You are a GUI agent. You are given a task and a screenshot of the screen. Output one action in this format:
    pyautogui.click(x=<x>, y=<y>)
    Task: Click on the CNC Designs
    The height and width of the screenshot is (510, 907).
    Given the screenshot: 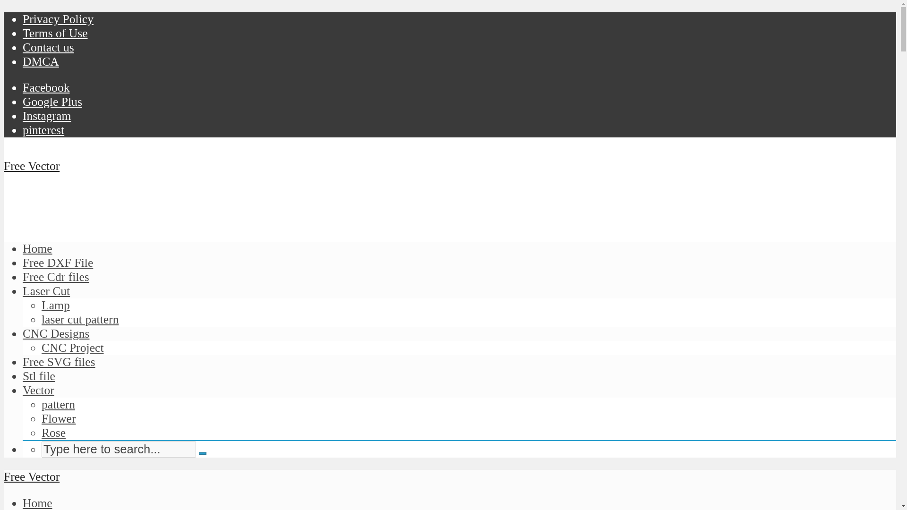 What is the action you would take?
    pyautogui.click(x=56, y=333)
    